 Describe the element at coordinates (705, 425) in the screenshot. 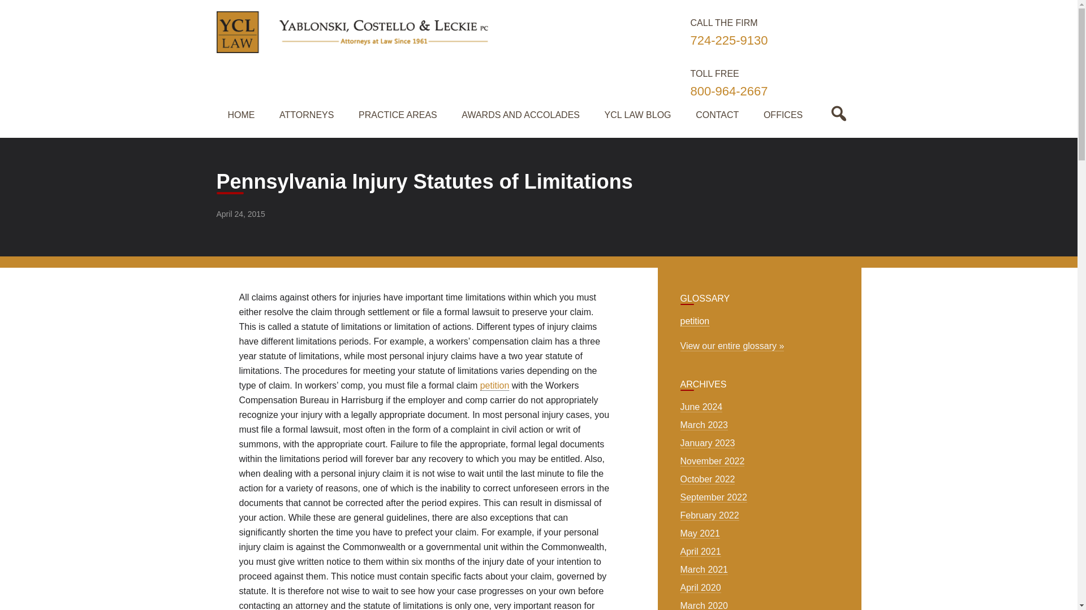

I see `March 2023` at that location.